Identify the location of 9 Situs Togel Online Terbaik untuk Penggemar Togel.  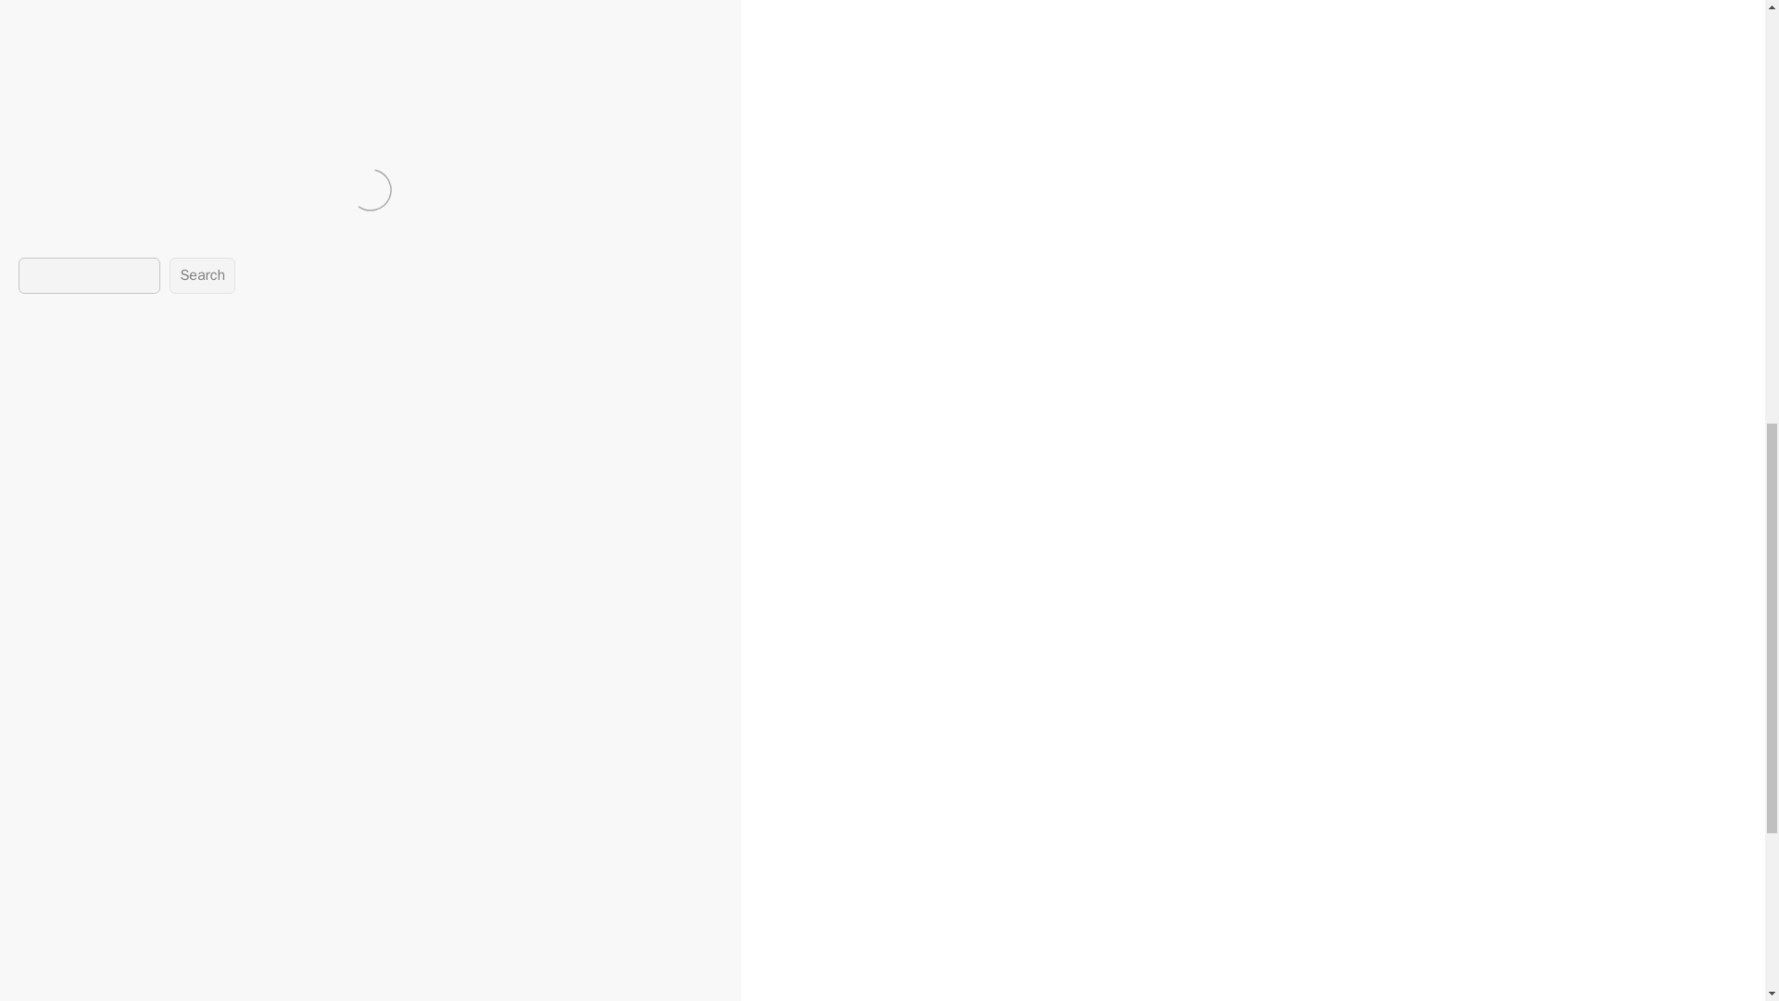
(350, 475).